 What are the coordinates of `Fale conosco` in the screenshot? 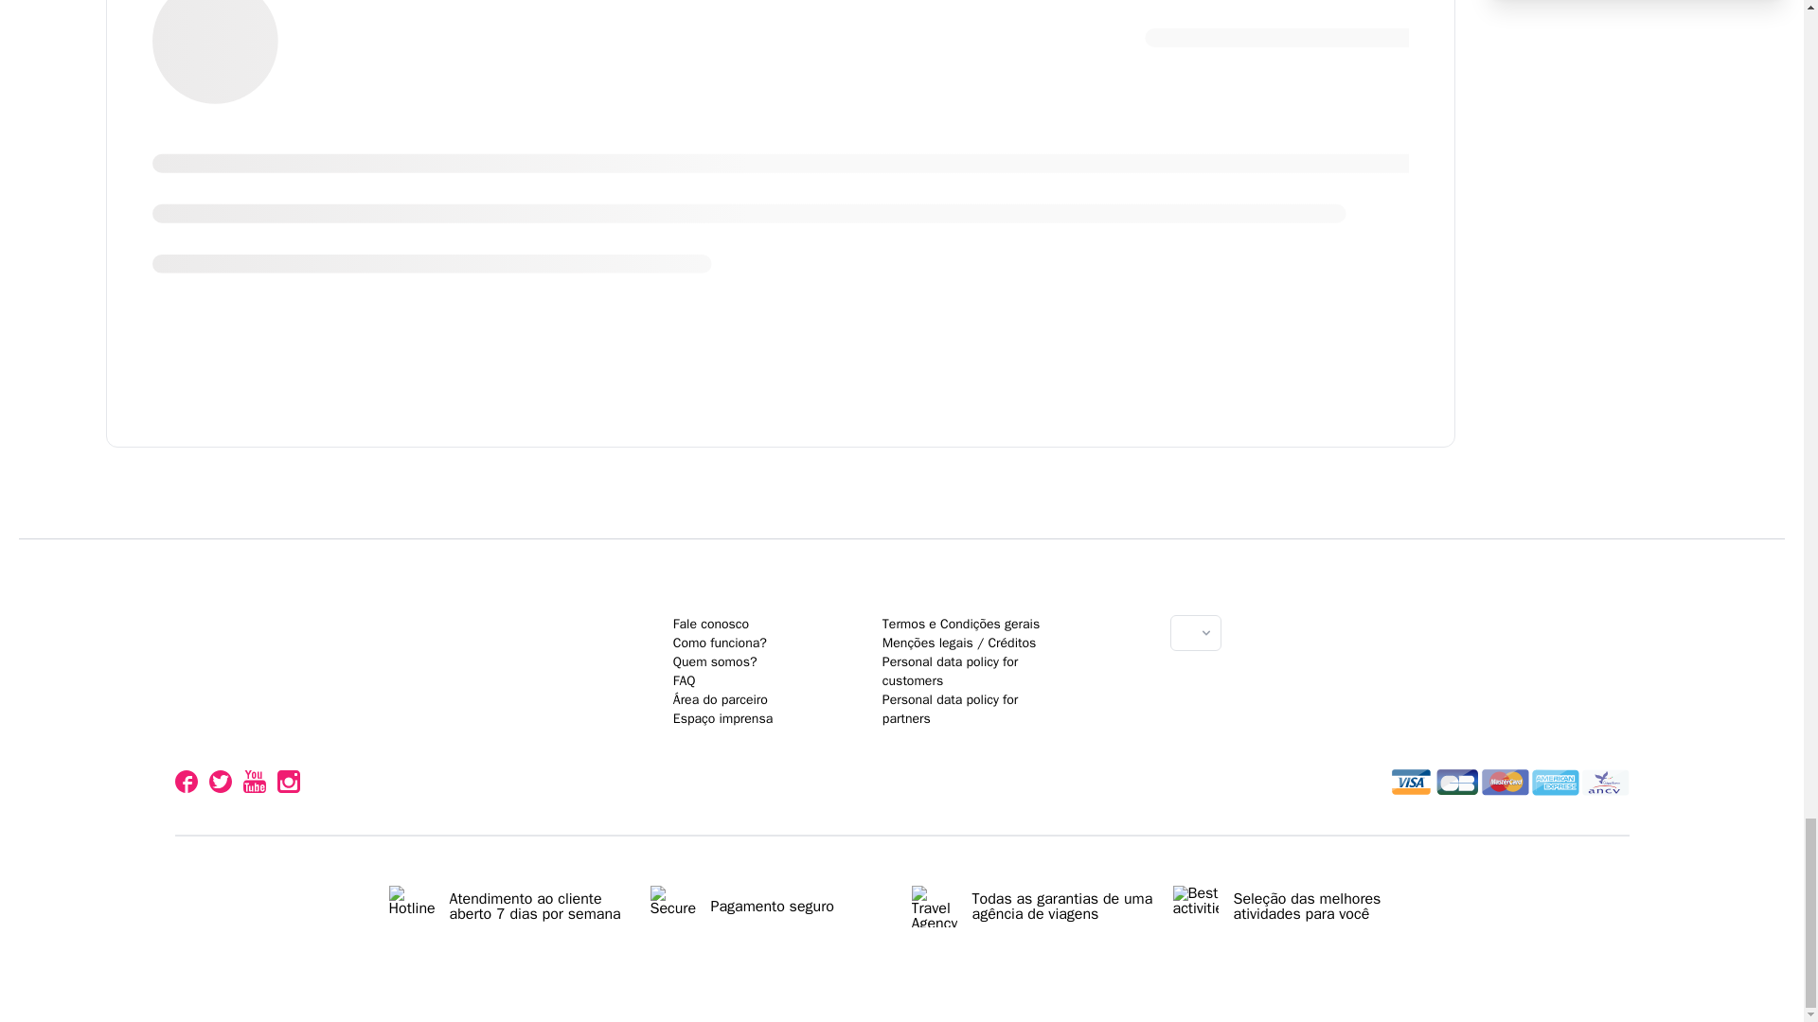 It's located at (710, 625).